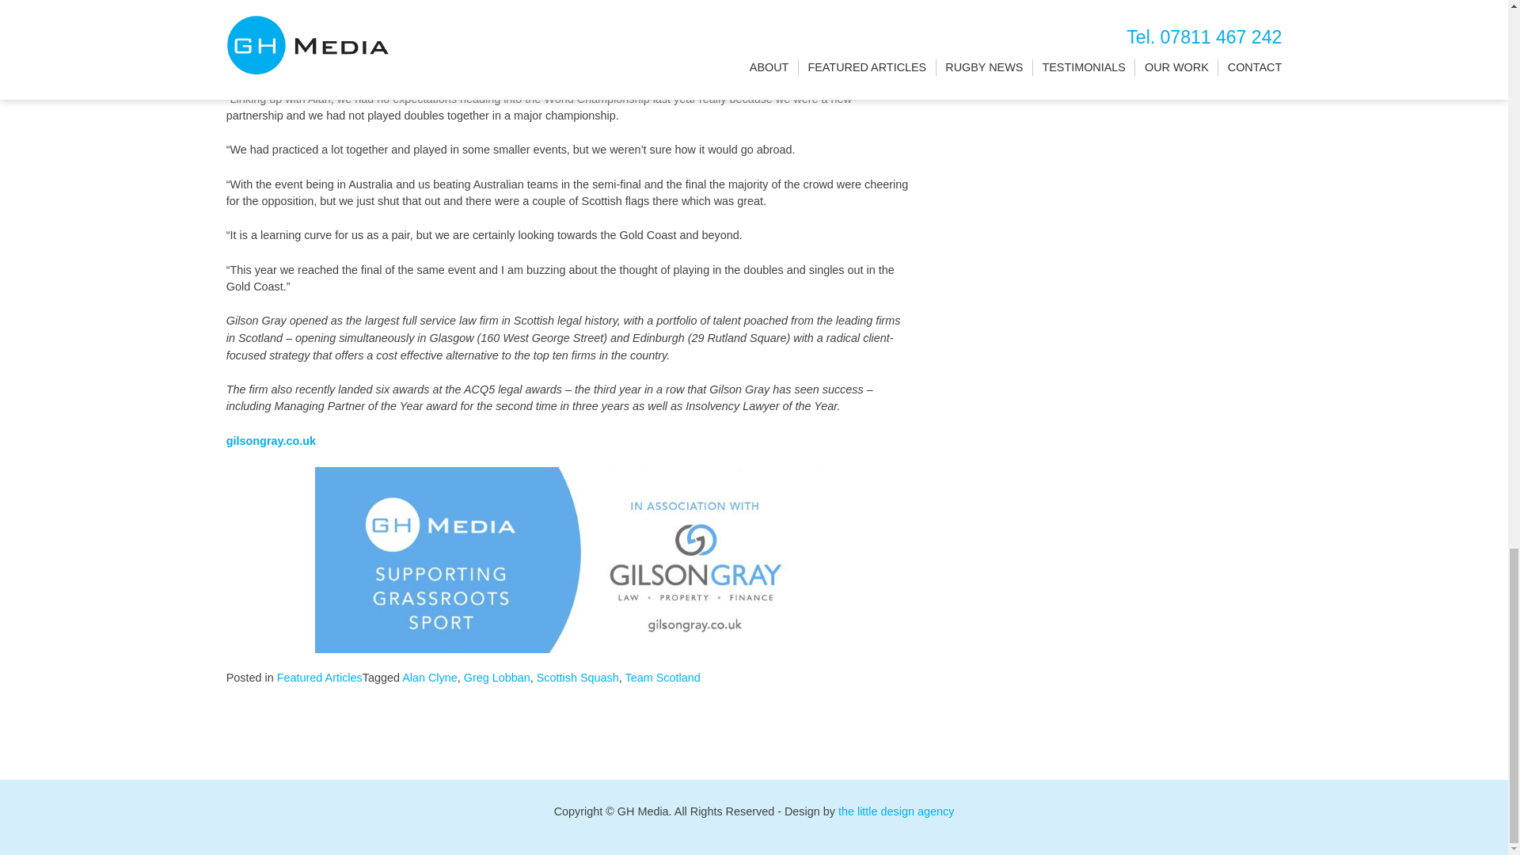  Describe the element at coordinates (320, 678) in the screenshot. I see `Featured Articles` at that location.